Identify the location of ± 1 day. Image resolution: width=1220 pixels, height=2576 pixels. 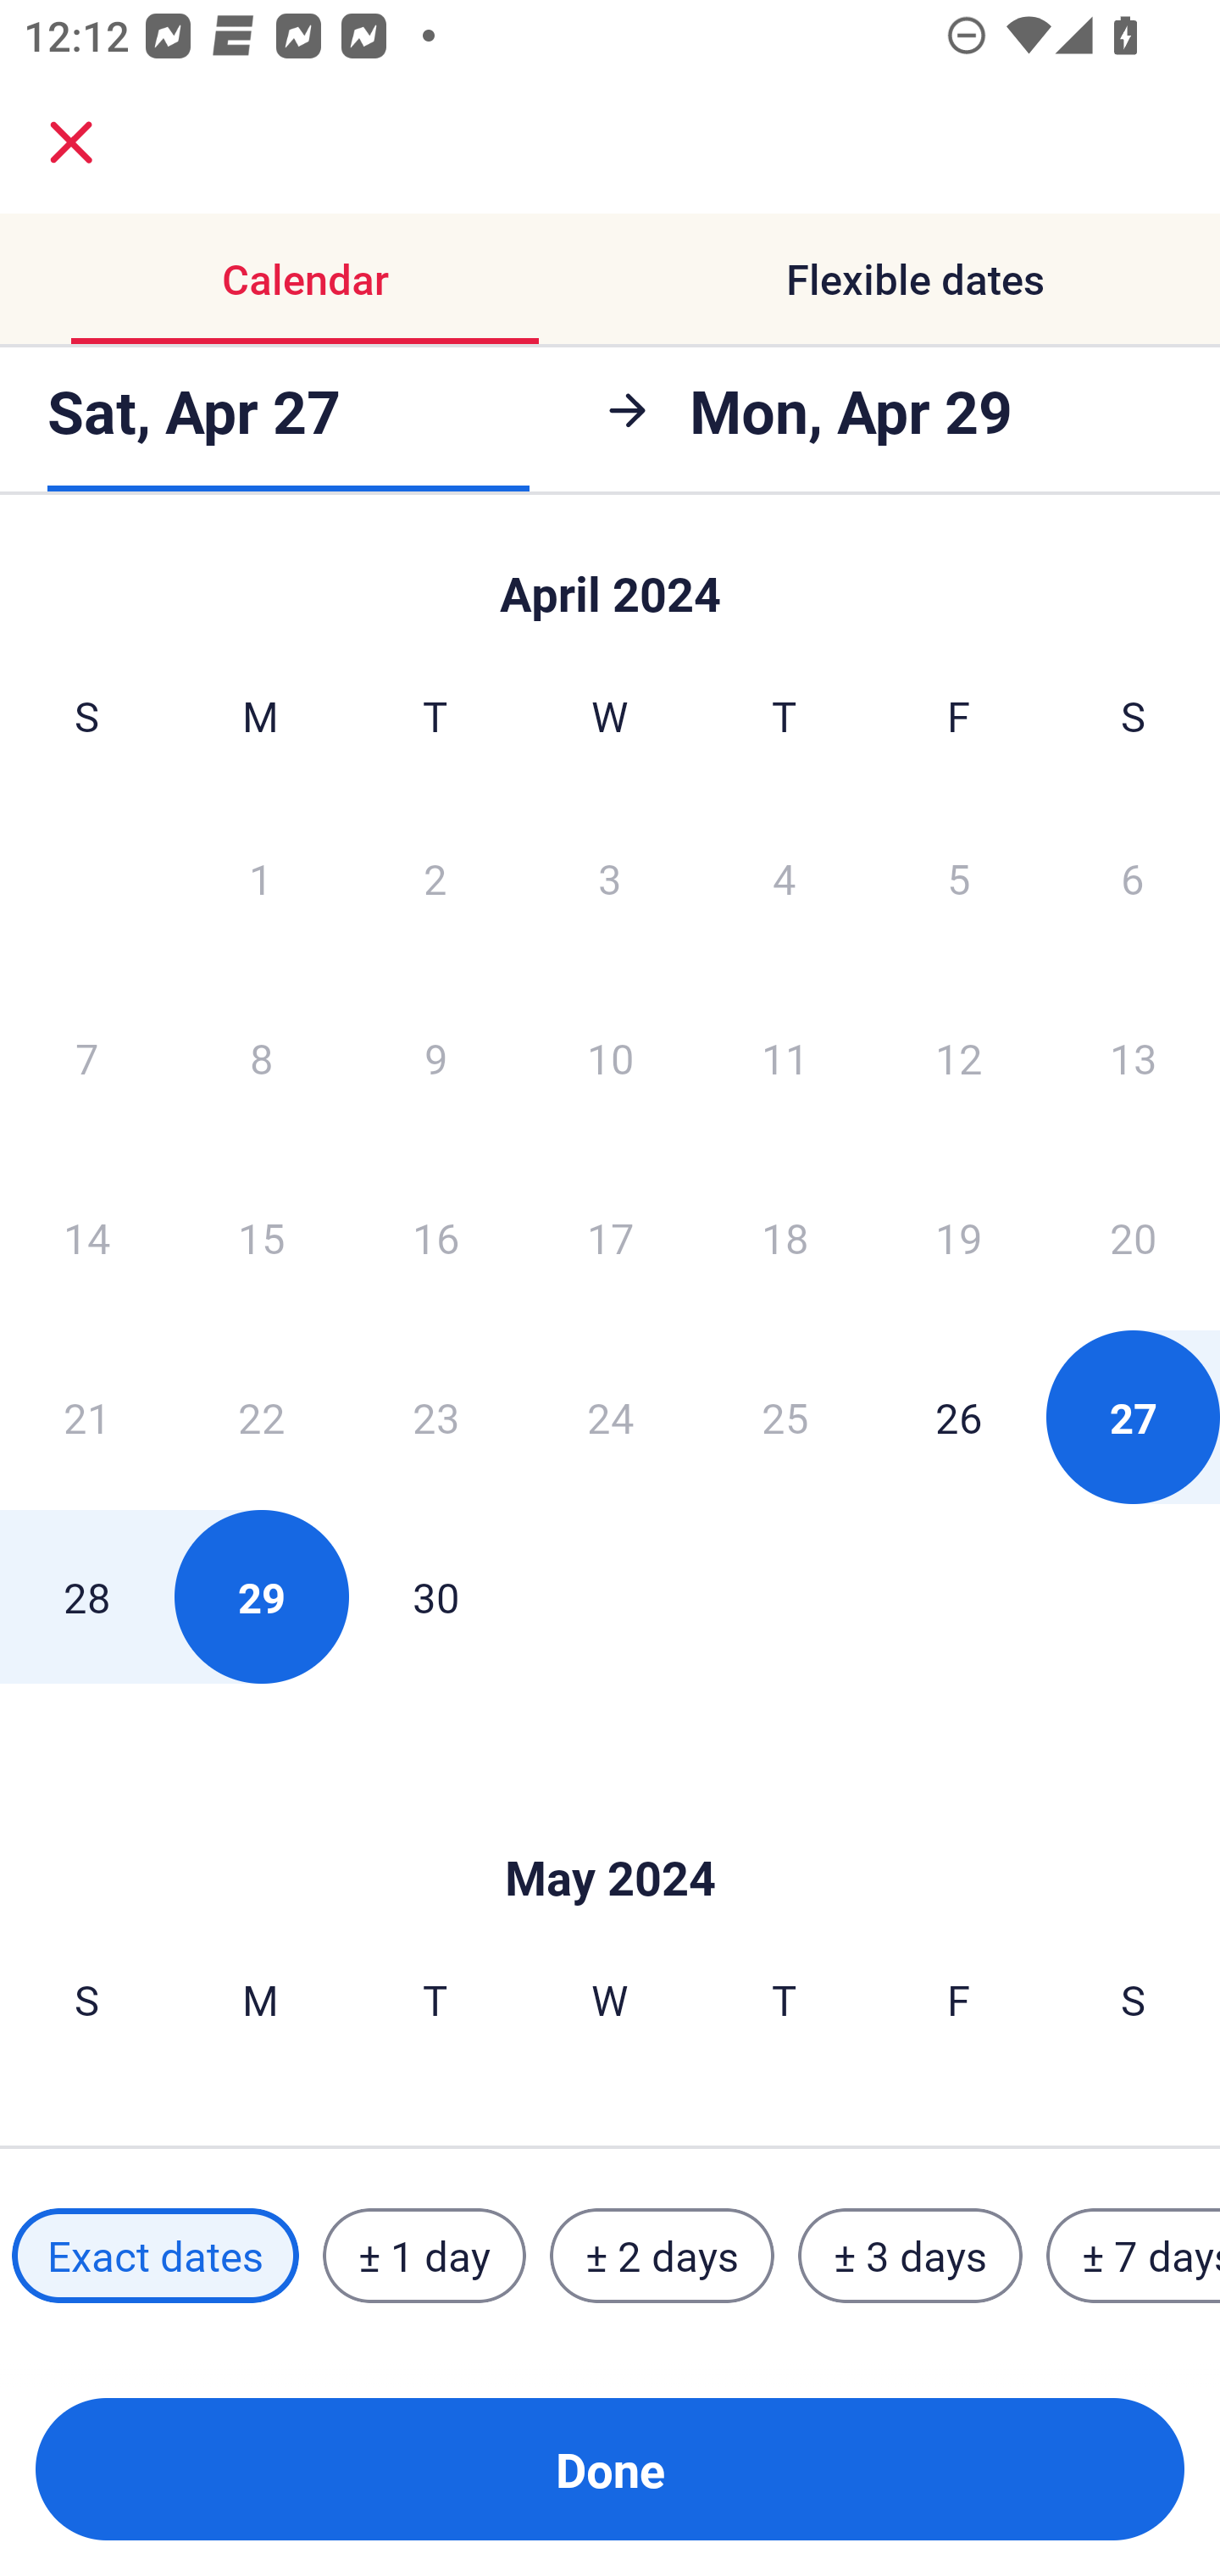
(424, 2255).